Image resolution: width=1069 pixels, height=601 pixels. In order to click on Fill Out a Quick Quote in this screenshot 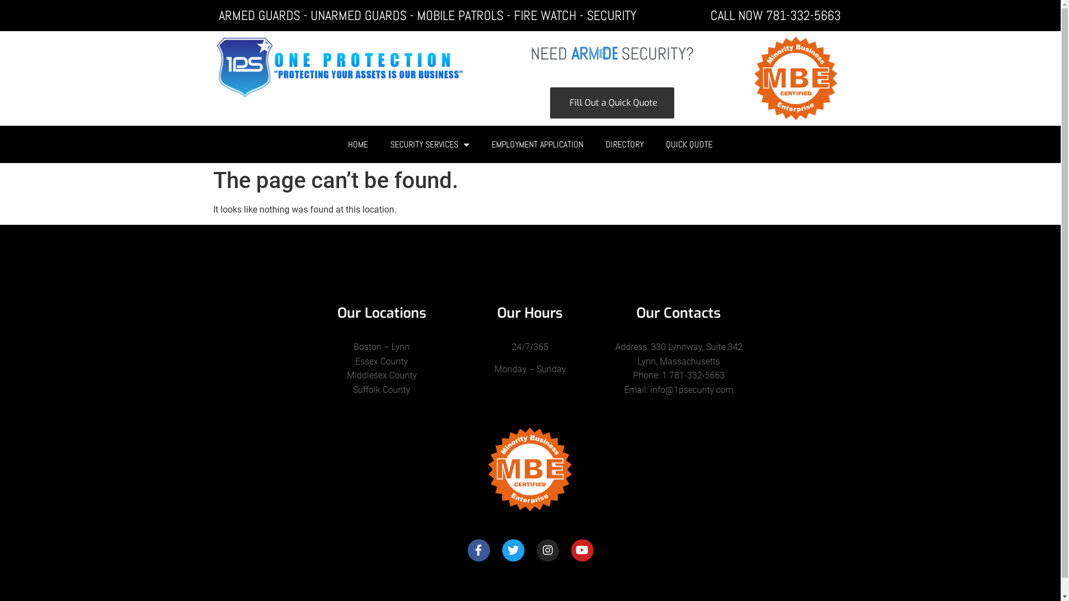, I will do `click(612, 102)`.